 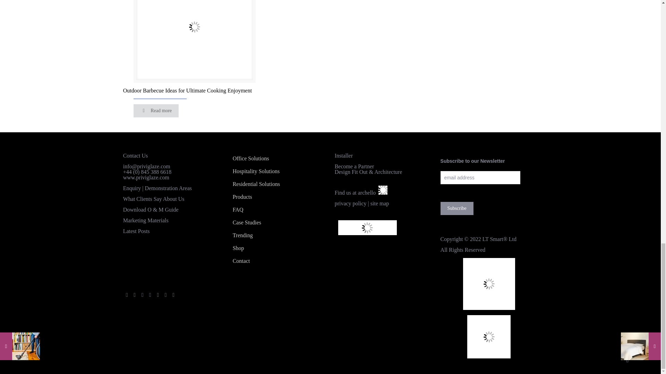 I want to click on Babecue-Area-80694.jpeg - Priviglaze Smart Glass UK, so click(x=195, y=43).